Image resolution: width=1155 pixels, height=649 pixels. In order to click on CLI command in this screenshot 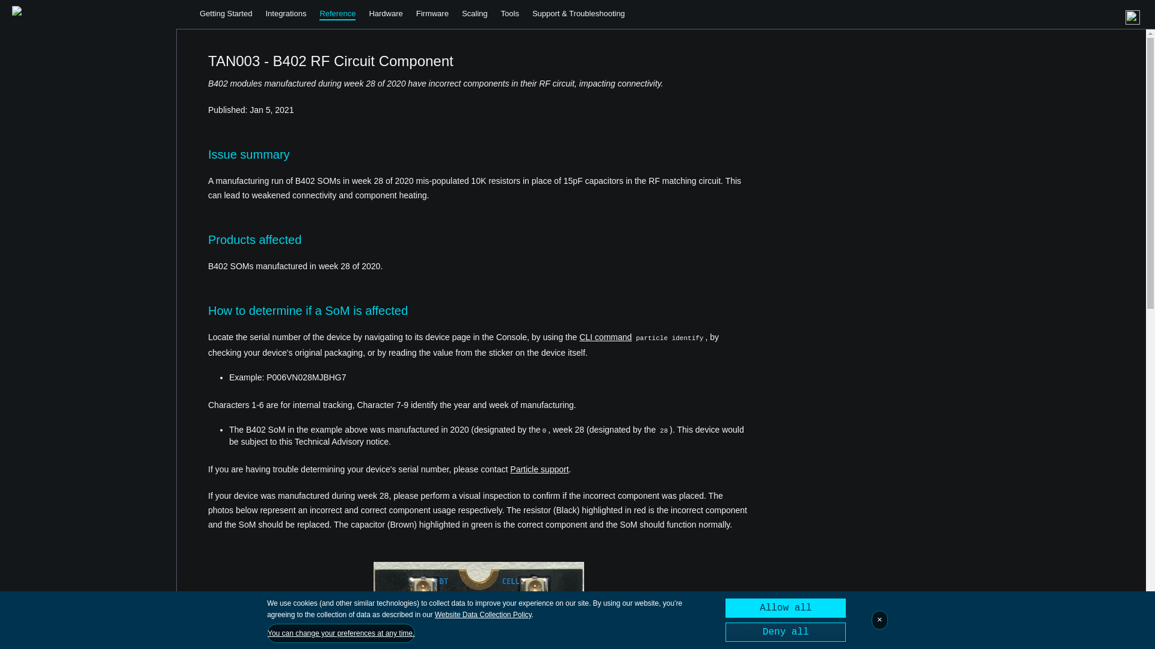, I will do `click(605, 337)`.